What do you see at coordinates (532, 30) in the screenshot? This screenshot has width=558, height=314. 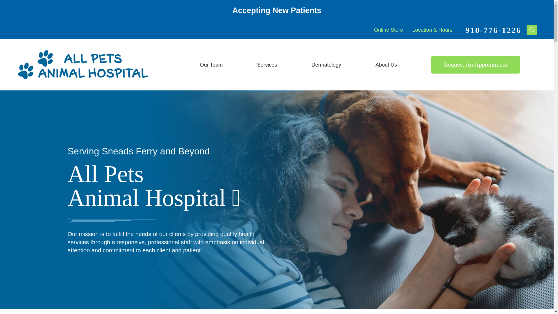 I see `Search Icon` at bounding box center [532, 30].